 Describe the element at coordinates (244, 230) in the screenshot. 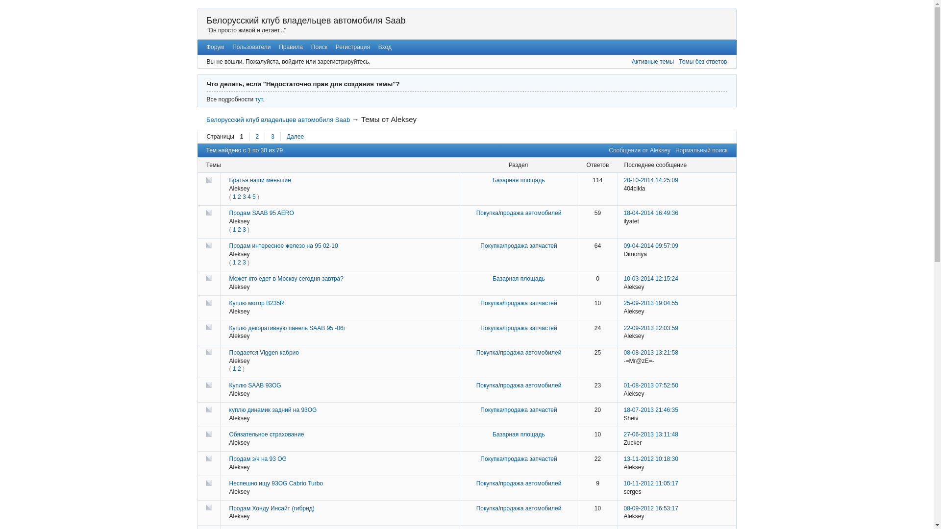

I see `3` at that location.